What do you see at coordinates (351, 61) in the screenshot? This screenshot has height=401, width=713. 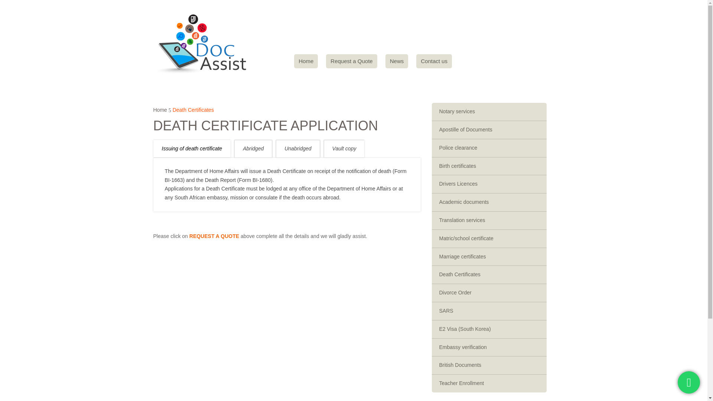 I see `Request a Quote` at bounding box center [351, 61].